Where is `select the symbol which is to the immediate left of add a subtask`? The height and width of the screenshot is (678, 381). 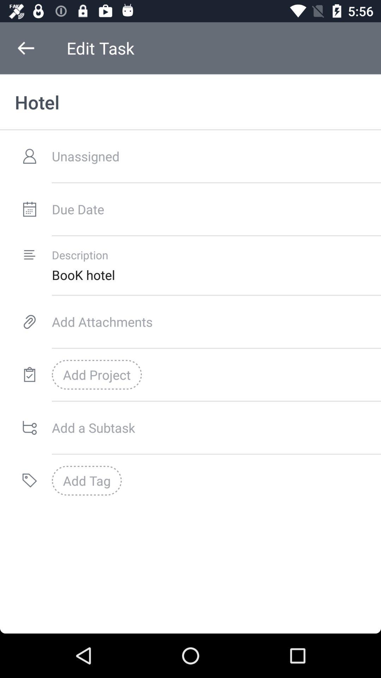
select the symbol which is to the immediate left of add a subtask is located at coordinates (30, 428).